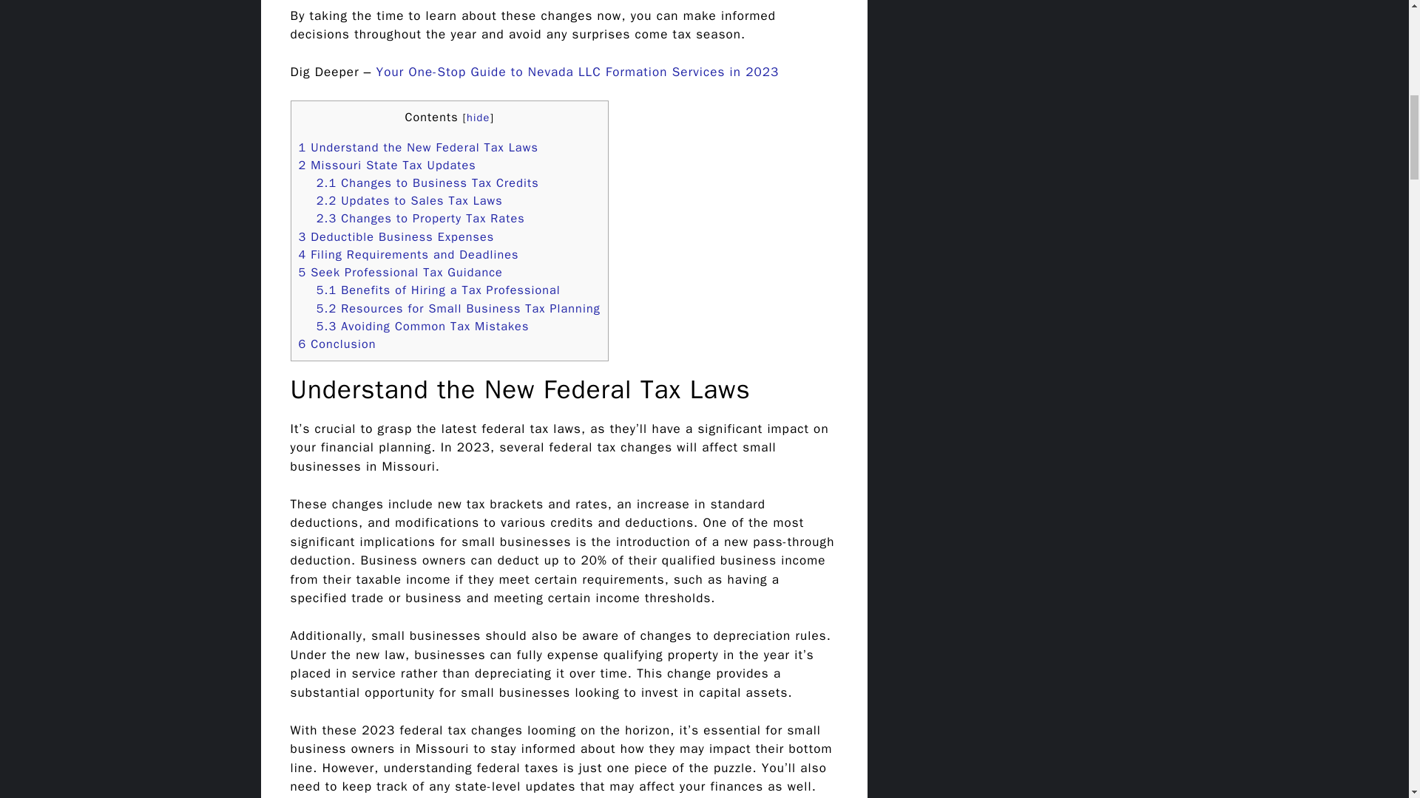 The height and width of the screenshot is (798, 1420). Describe the element at coordinates (408, 254) in the screenshot. I see `4 Filing Requirements and Deadlines` at that location.